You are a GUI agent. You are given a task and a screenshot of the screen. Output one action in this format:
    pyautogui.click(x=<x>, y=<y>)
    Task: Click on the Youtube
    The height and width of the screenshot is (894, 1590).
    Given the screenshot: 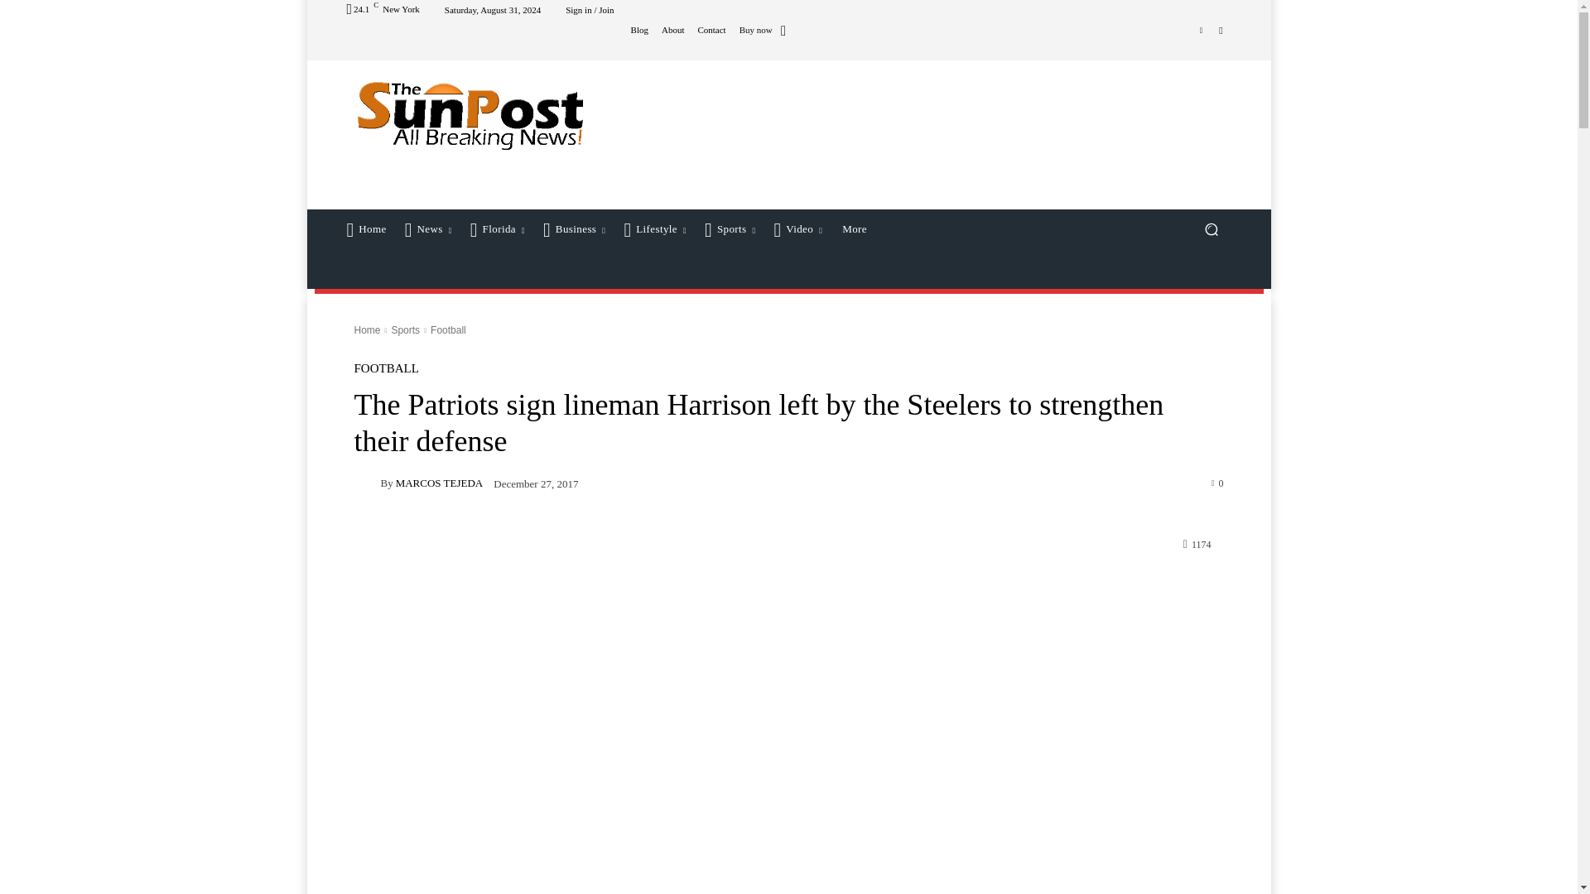 What is the action you would take?
    pyautogui.click(x=1221, y=29)
    